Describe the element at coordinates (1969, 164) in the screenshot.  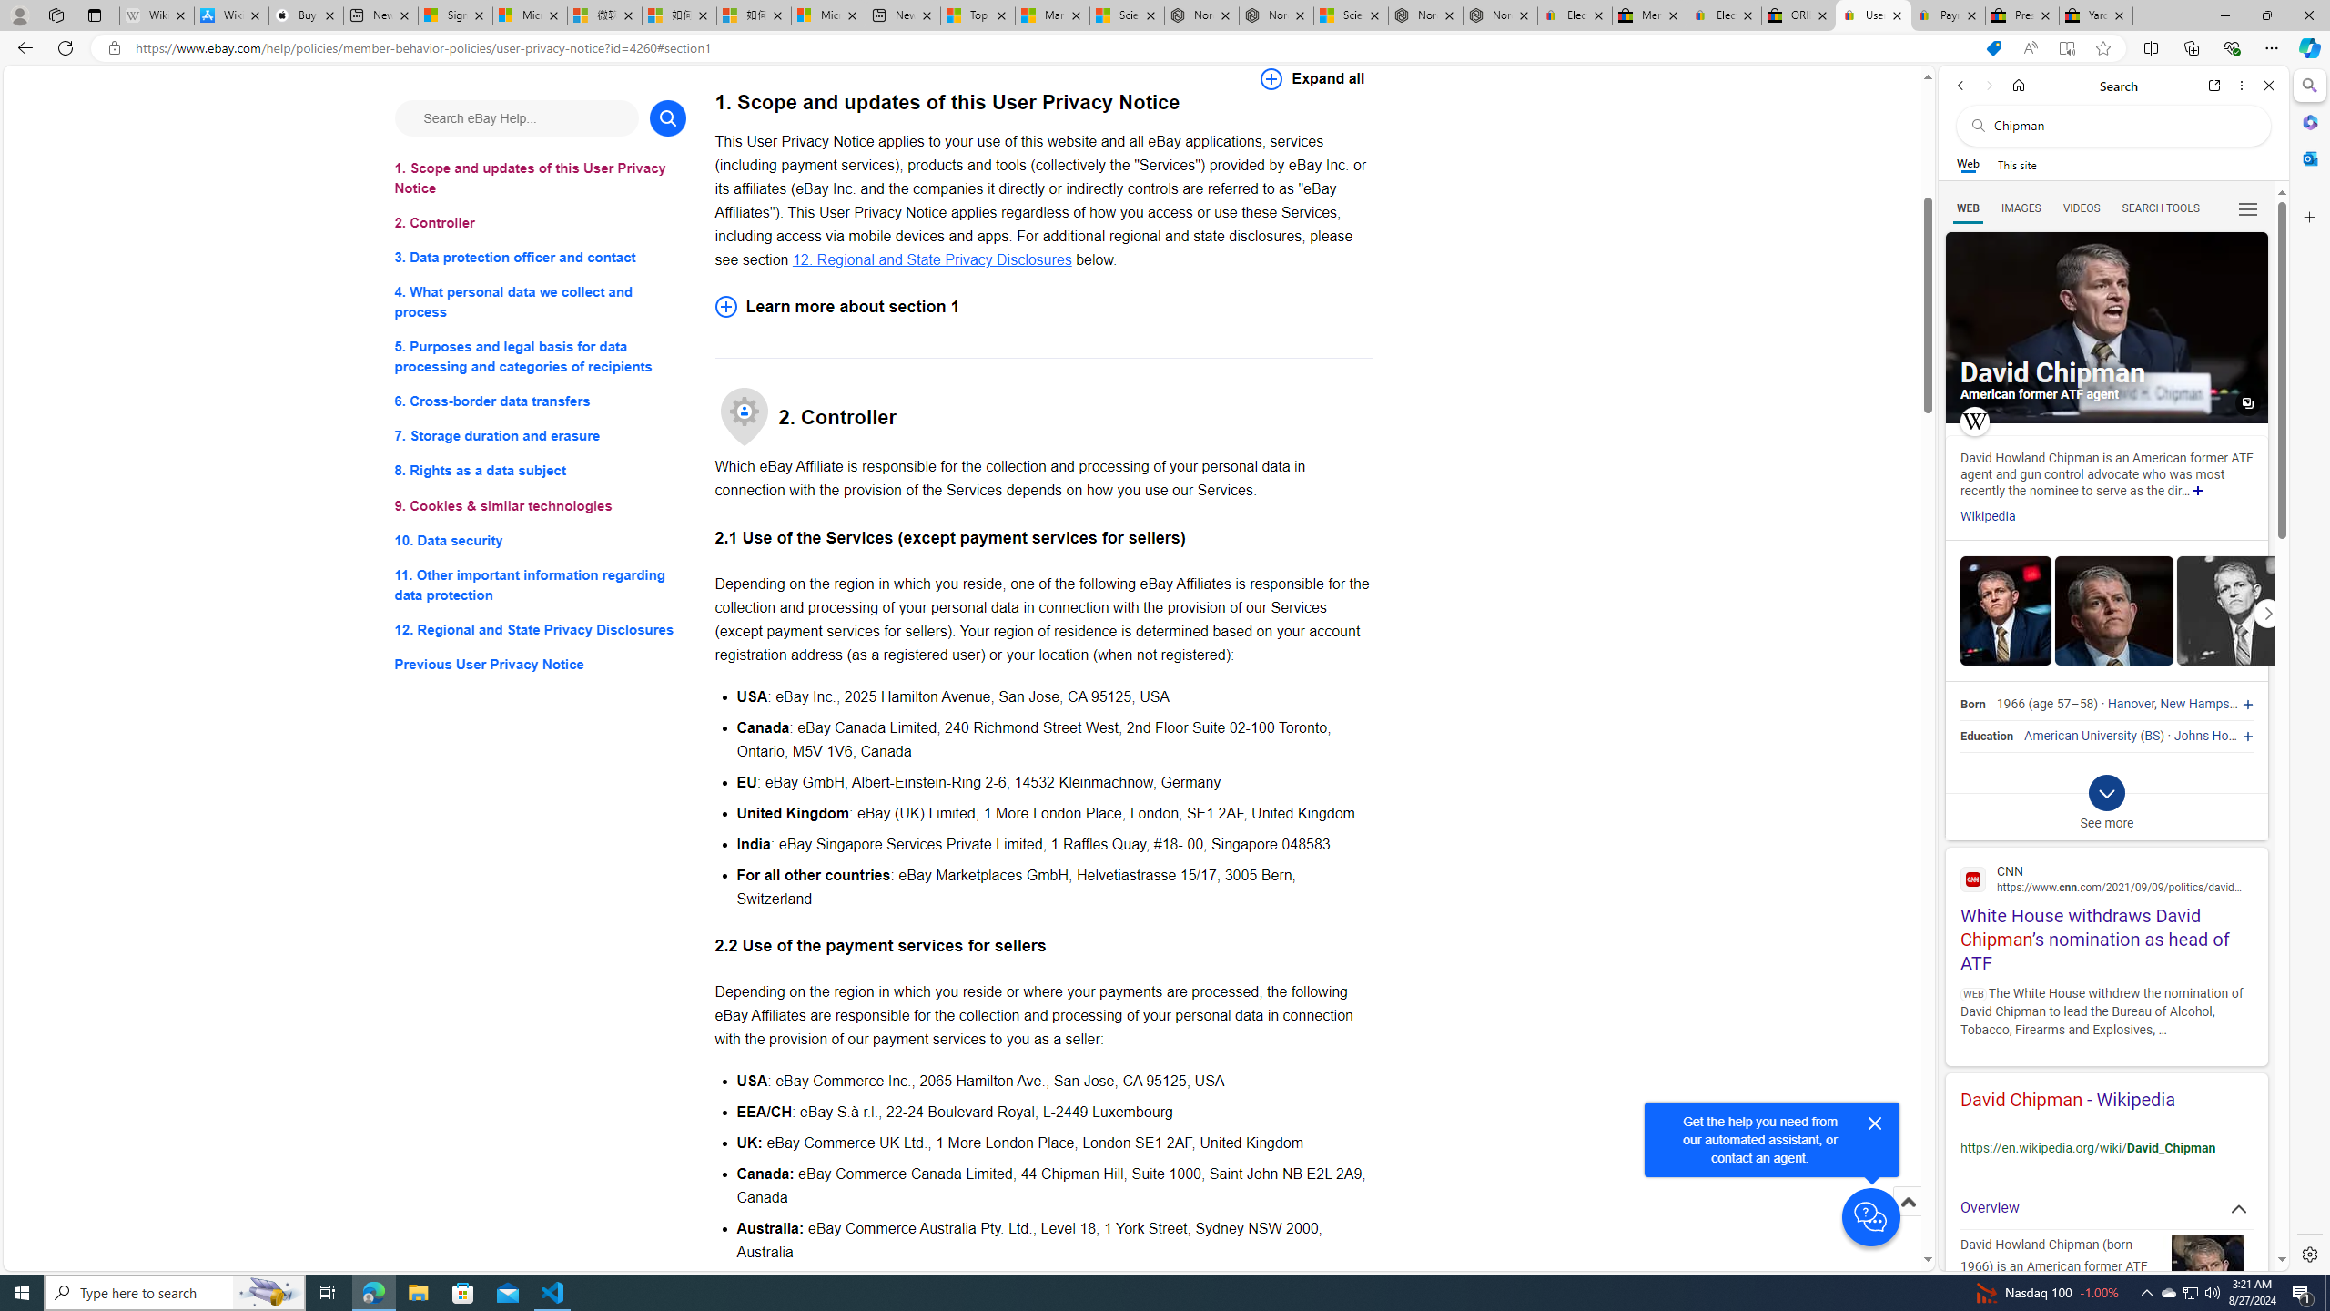
I see `Web scope` at that location.